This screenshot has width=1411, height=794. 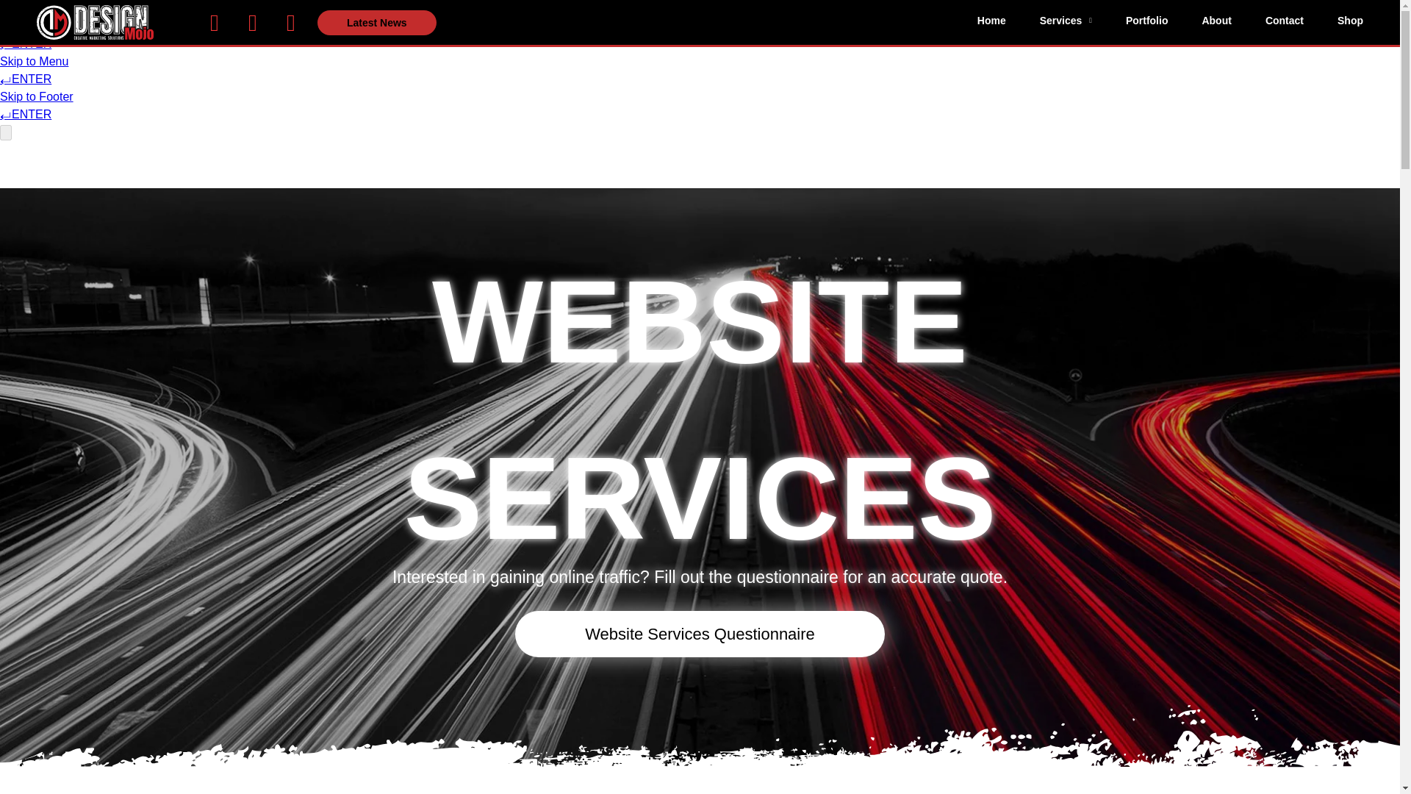 What do you see at coordinates (991, 20) in the screenshot?
I see `Home` at bounding box center [991, 20].